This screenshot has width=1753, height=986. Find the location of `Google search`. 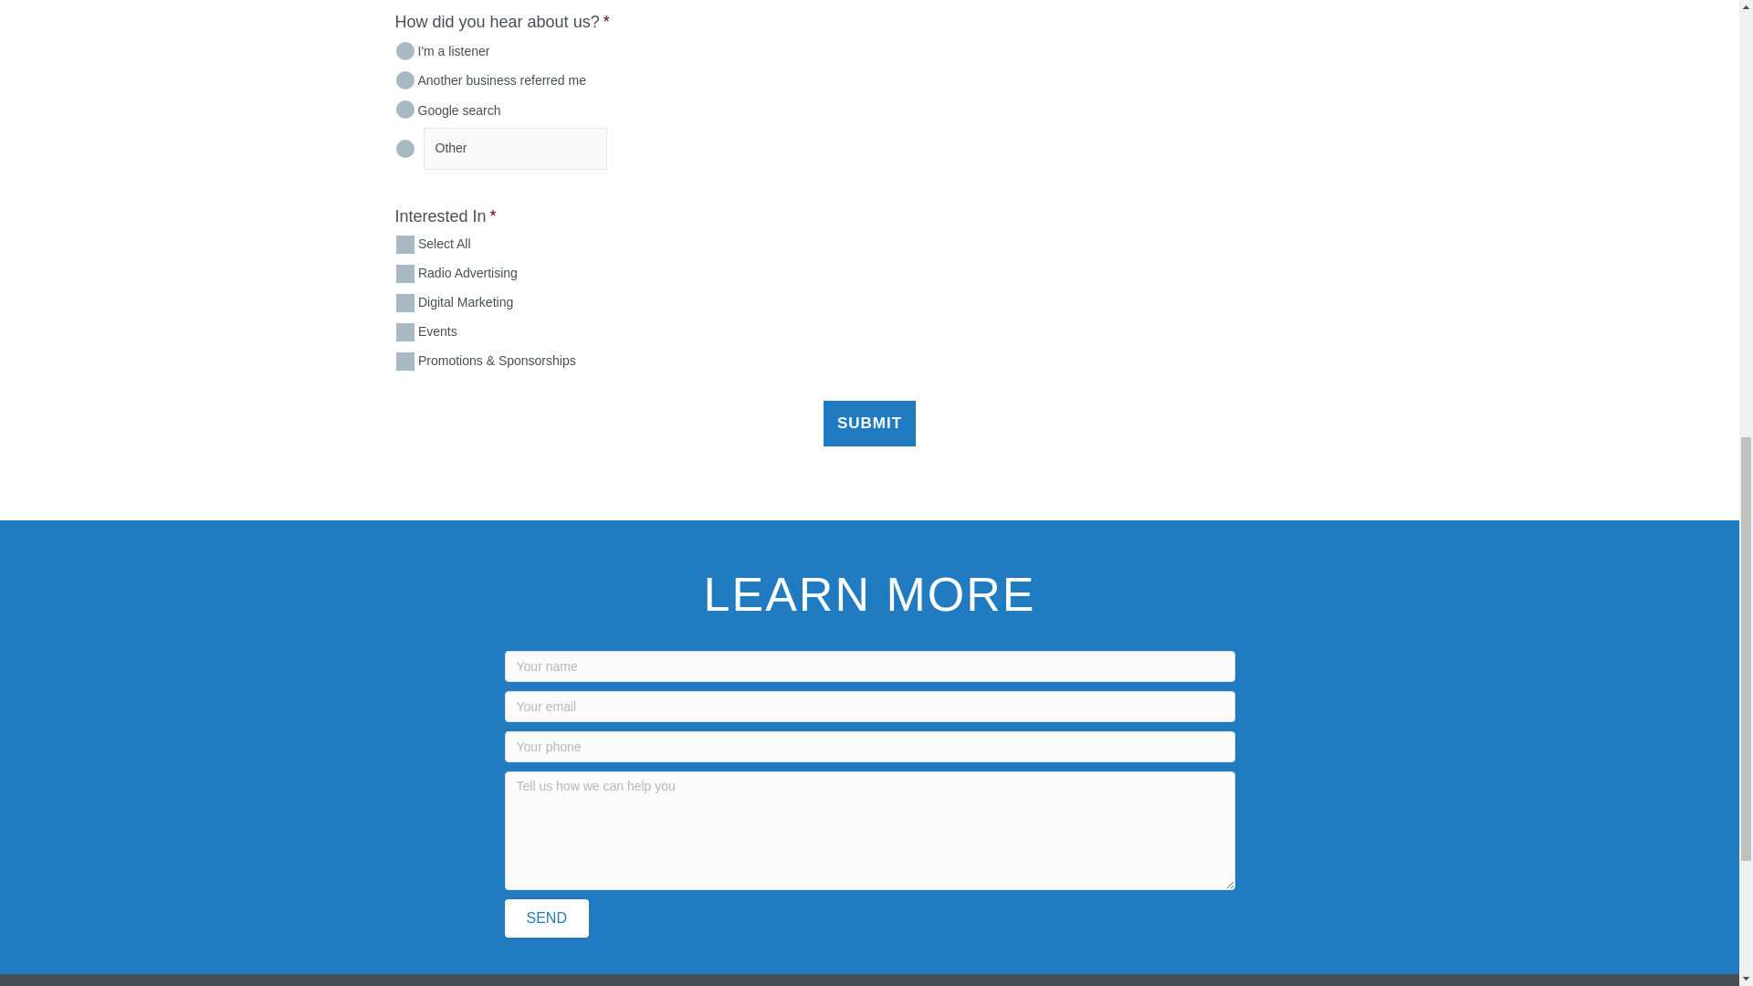

Google search is located at coordinates (404, 110).